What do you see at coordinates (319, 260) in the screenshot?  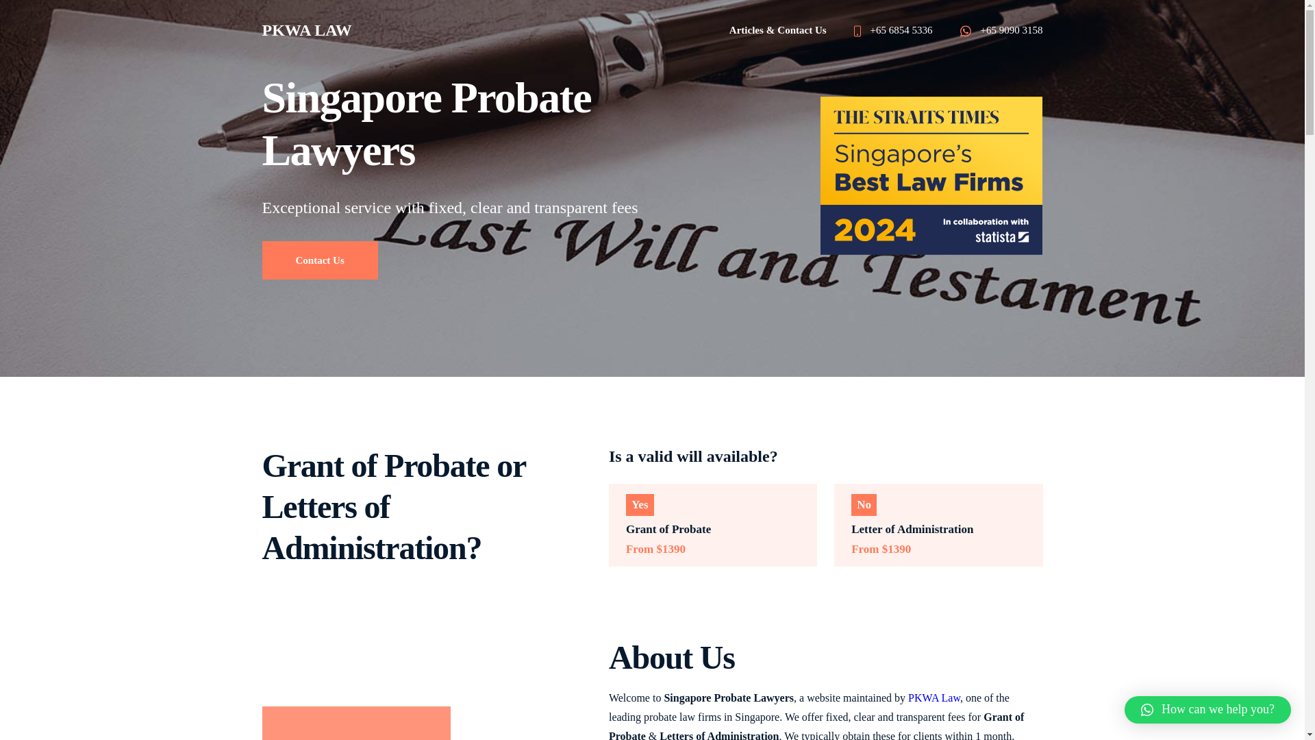 I see `Contact Us` at bounding box center [319, 260].